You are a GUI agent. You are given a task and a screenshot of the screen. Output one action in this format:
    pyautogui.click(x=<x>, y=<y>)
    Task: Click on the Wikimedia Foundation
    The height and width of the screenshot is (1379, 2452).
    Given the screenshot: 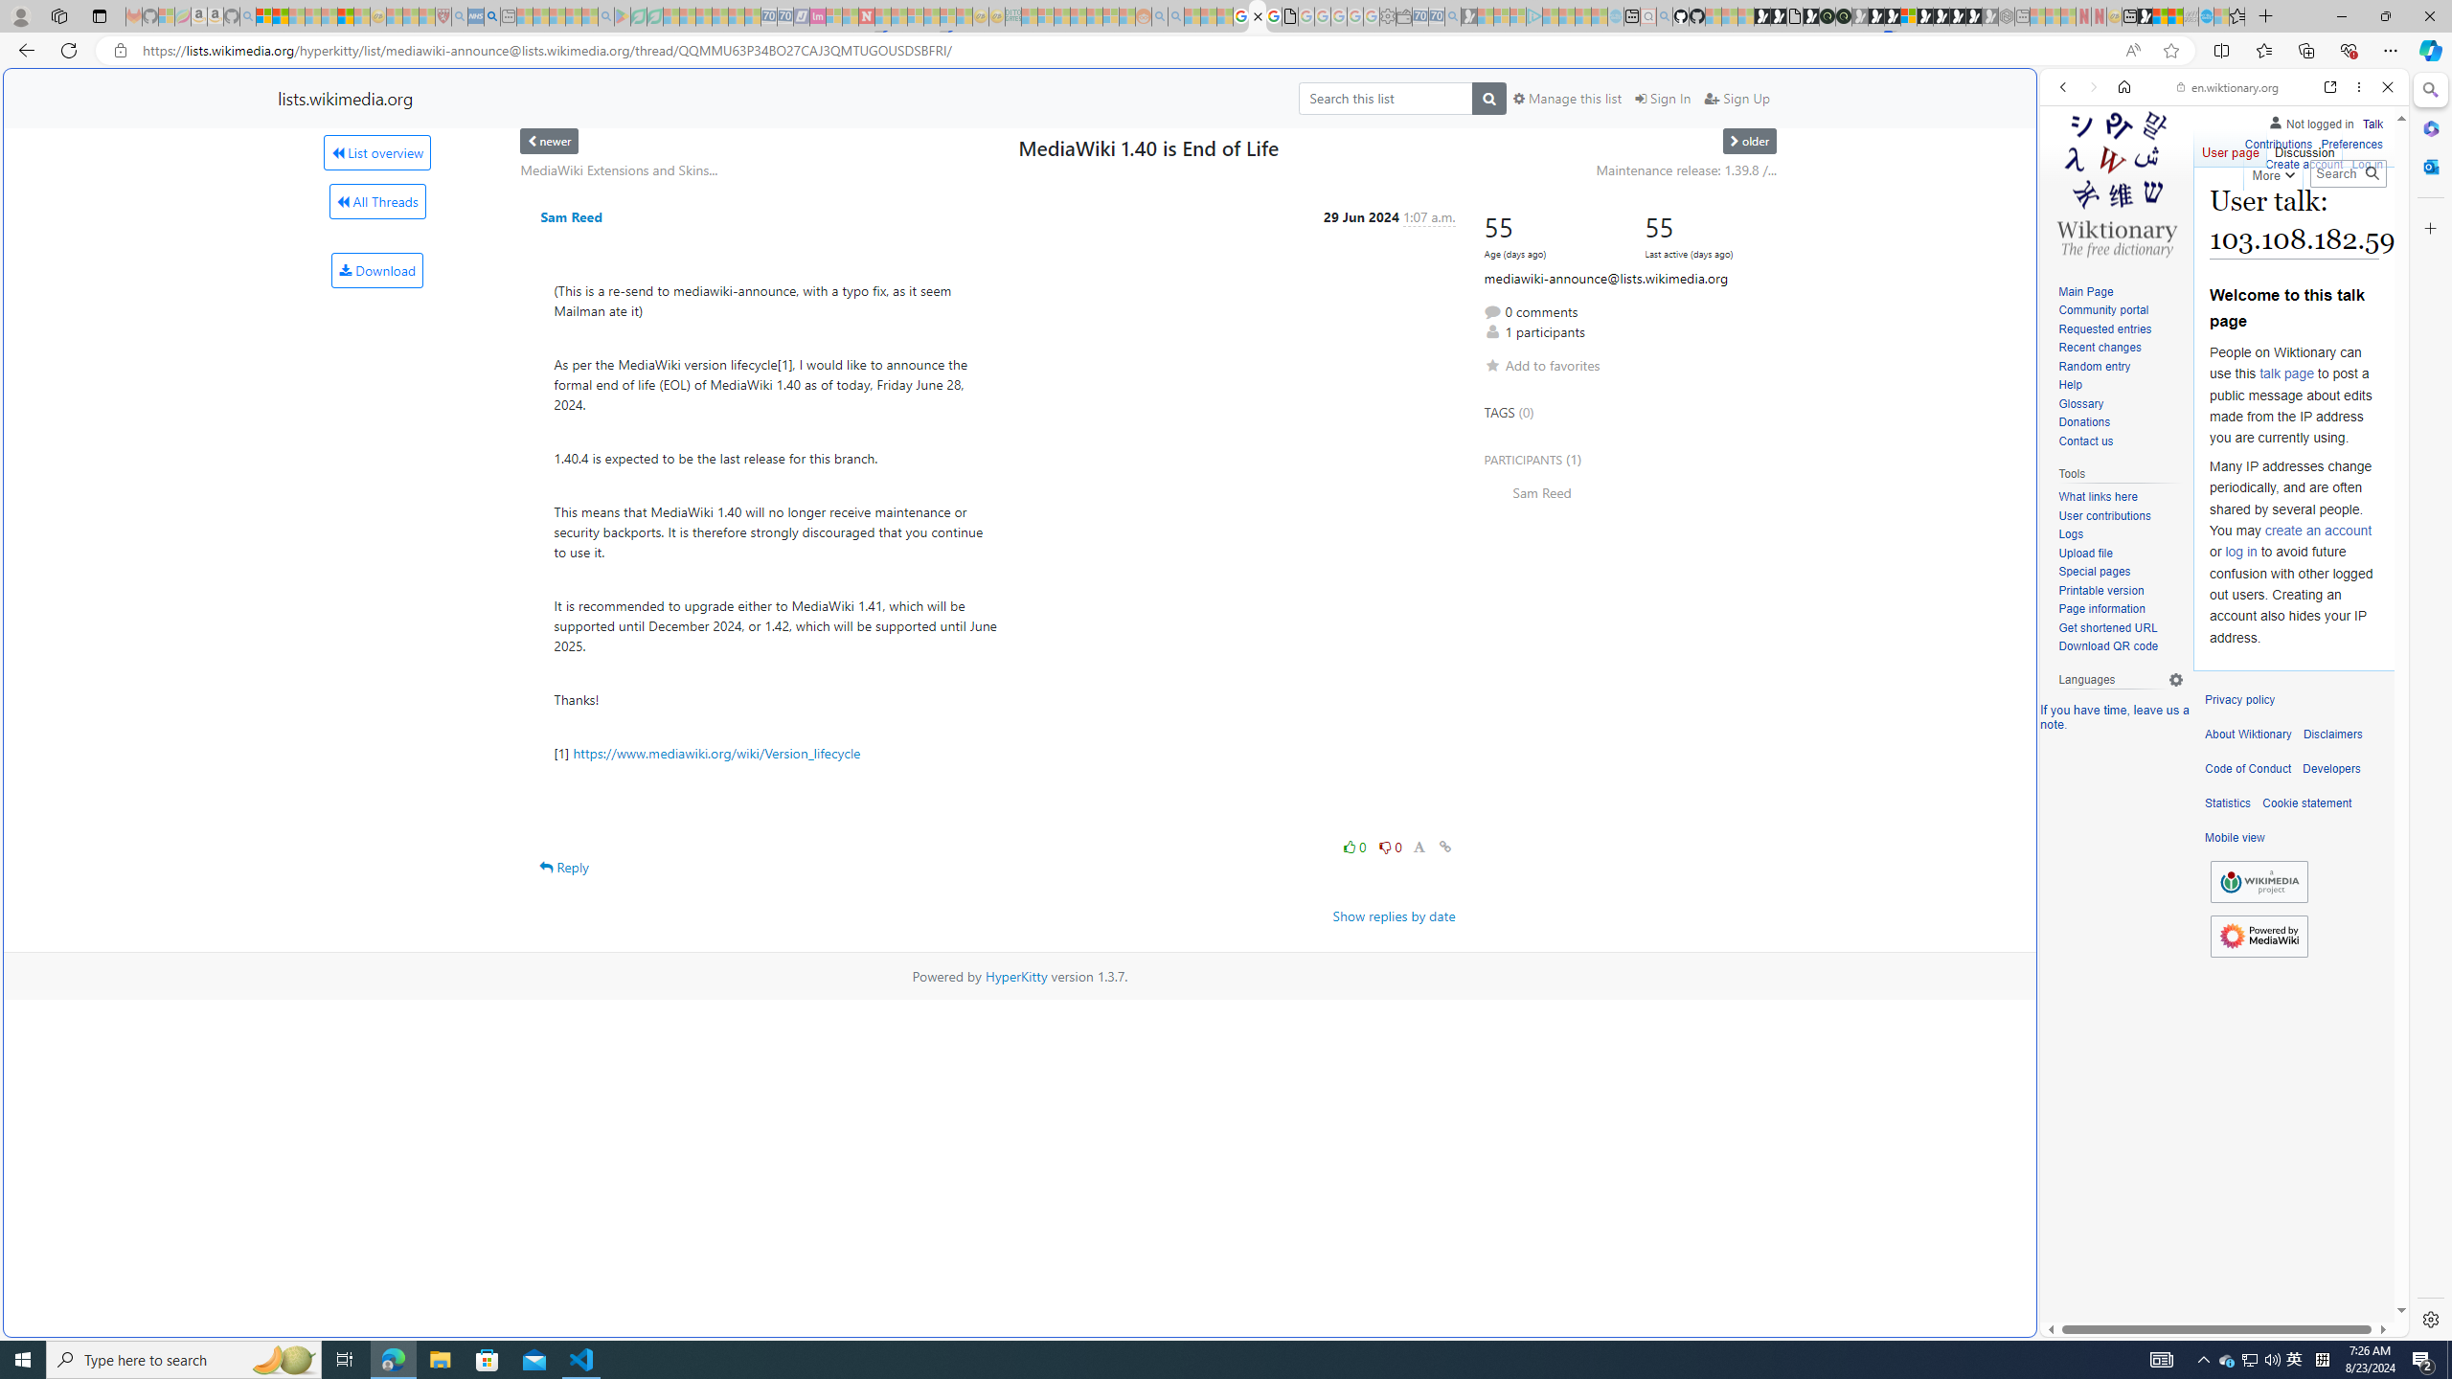 What is the action you would take?
    pyautogui.click(x=2259, y=882)
    